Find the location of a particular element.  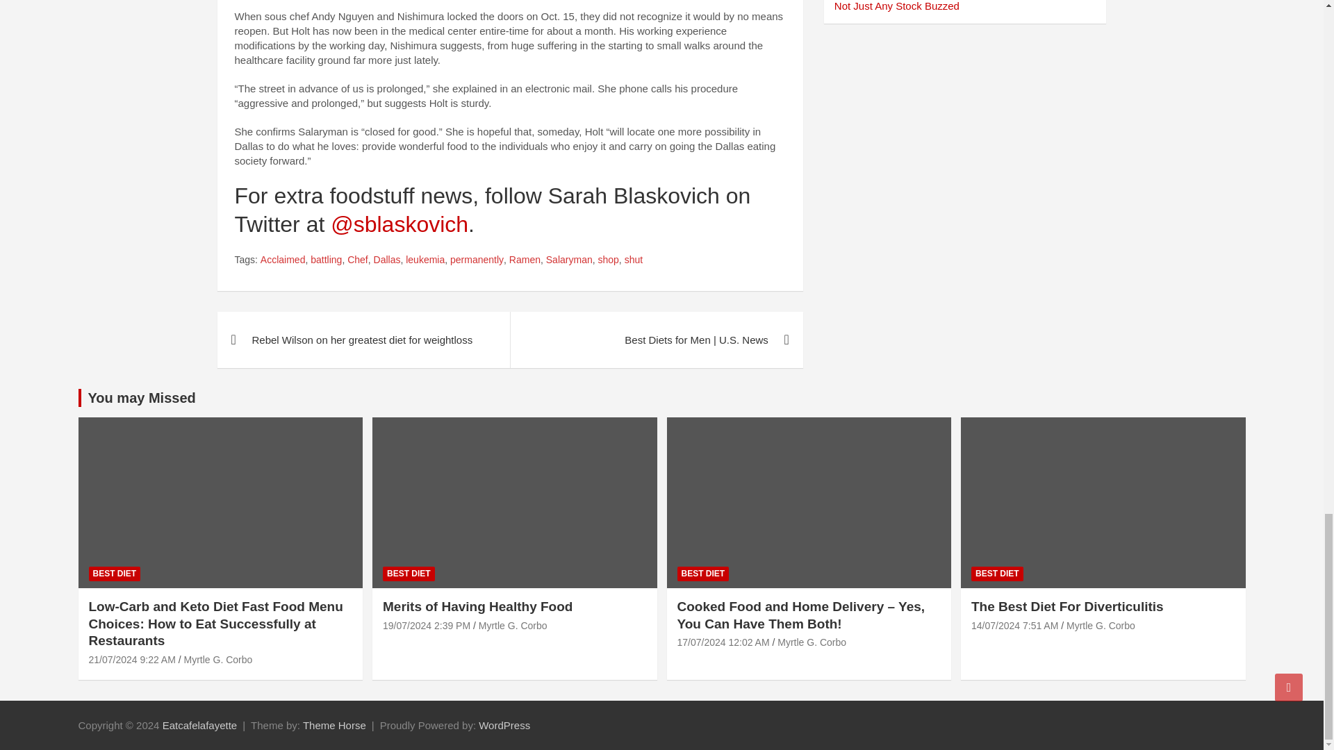

shop is located at coordinates (608, 260).